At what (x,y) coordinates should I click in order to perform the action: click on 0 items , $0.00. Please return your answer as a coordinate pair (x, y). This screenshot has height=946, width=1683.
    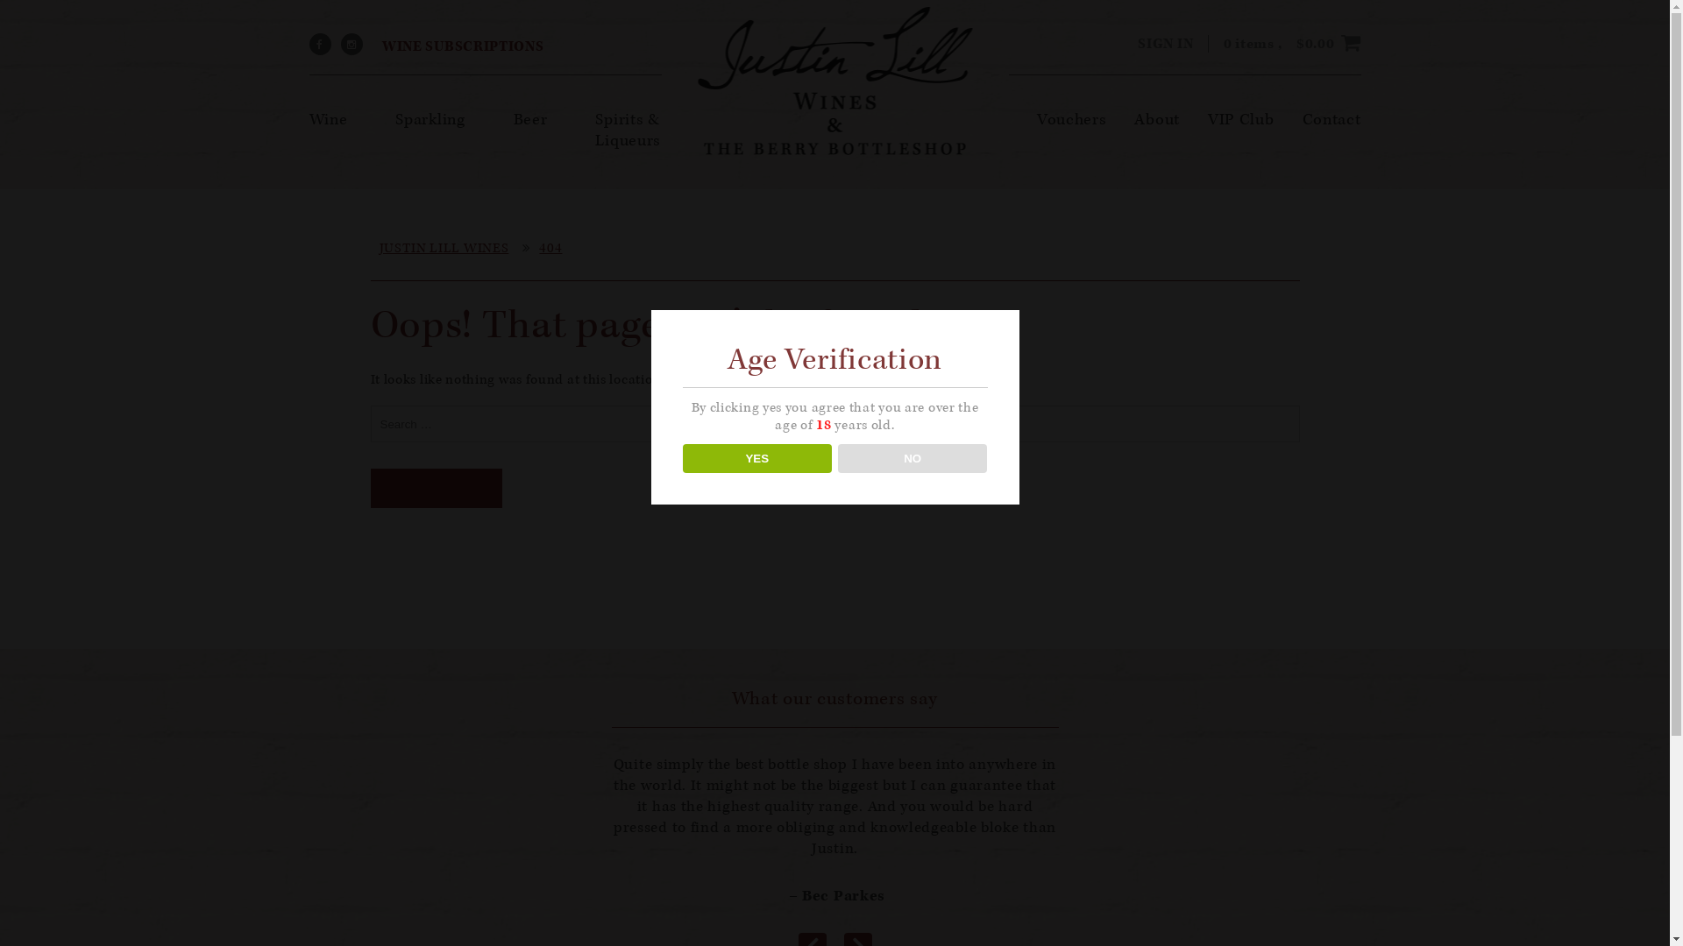
    Looking at the image, I should click on (1292, 44).